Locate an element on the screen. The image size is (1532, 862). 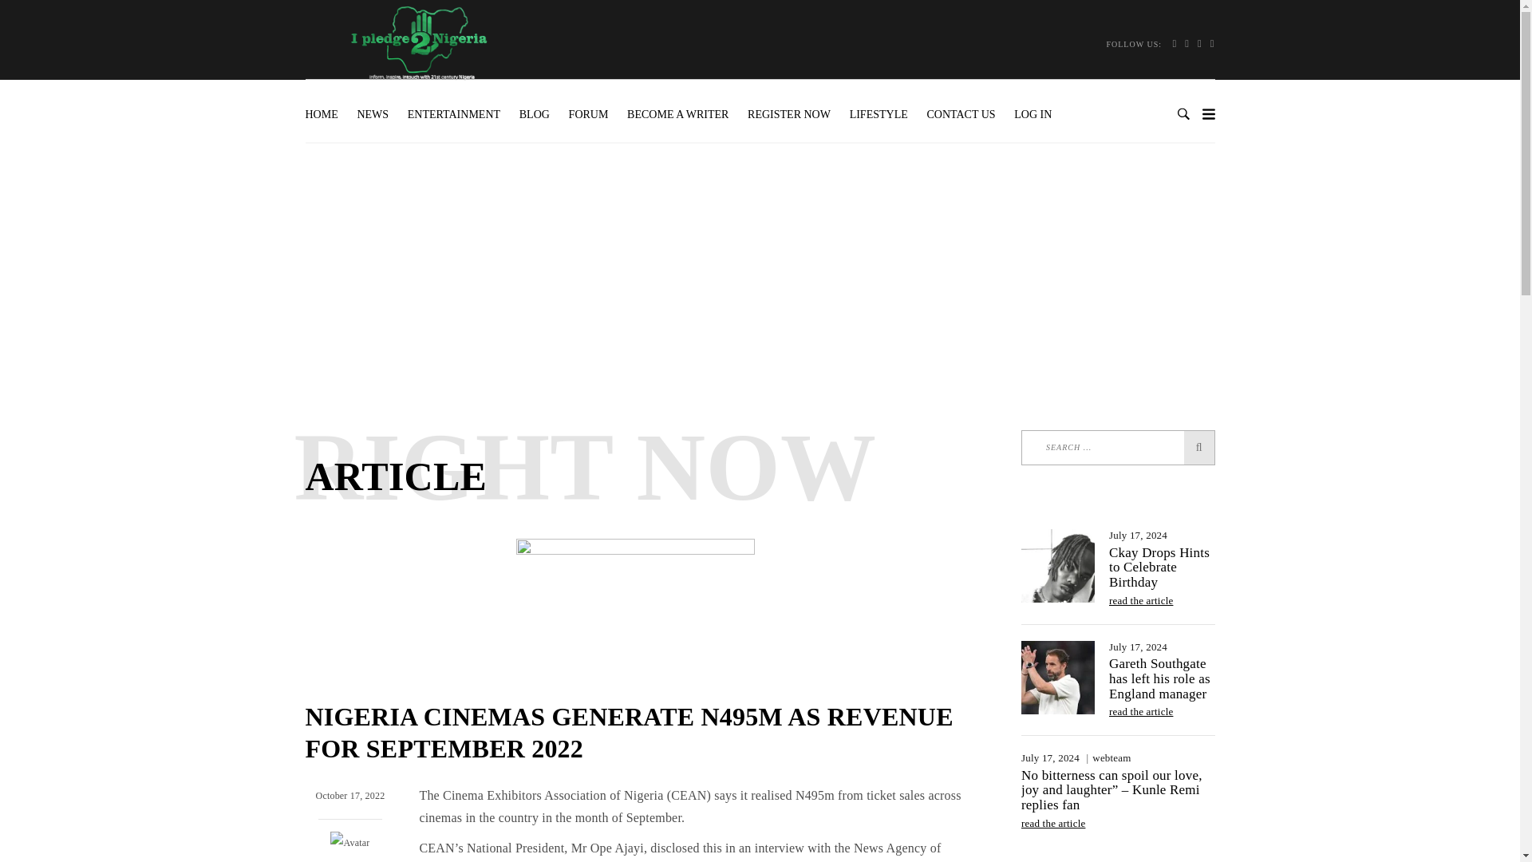
NEWS is located at coordinates (373, 115).